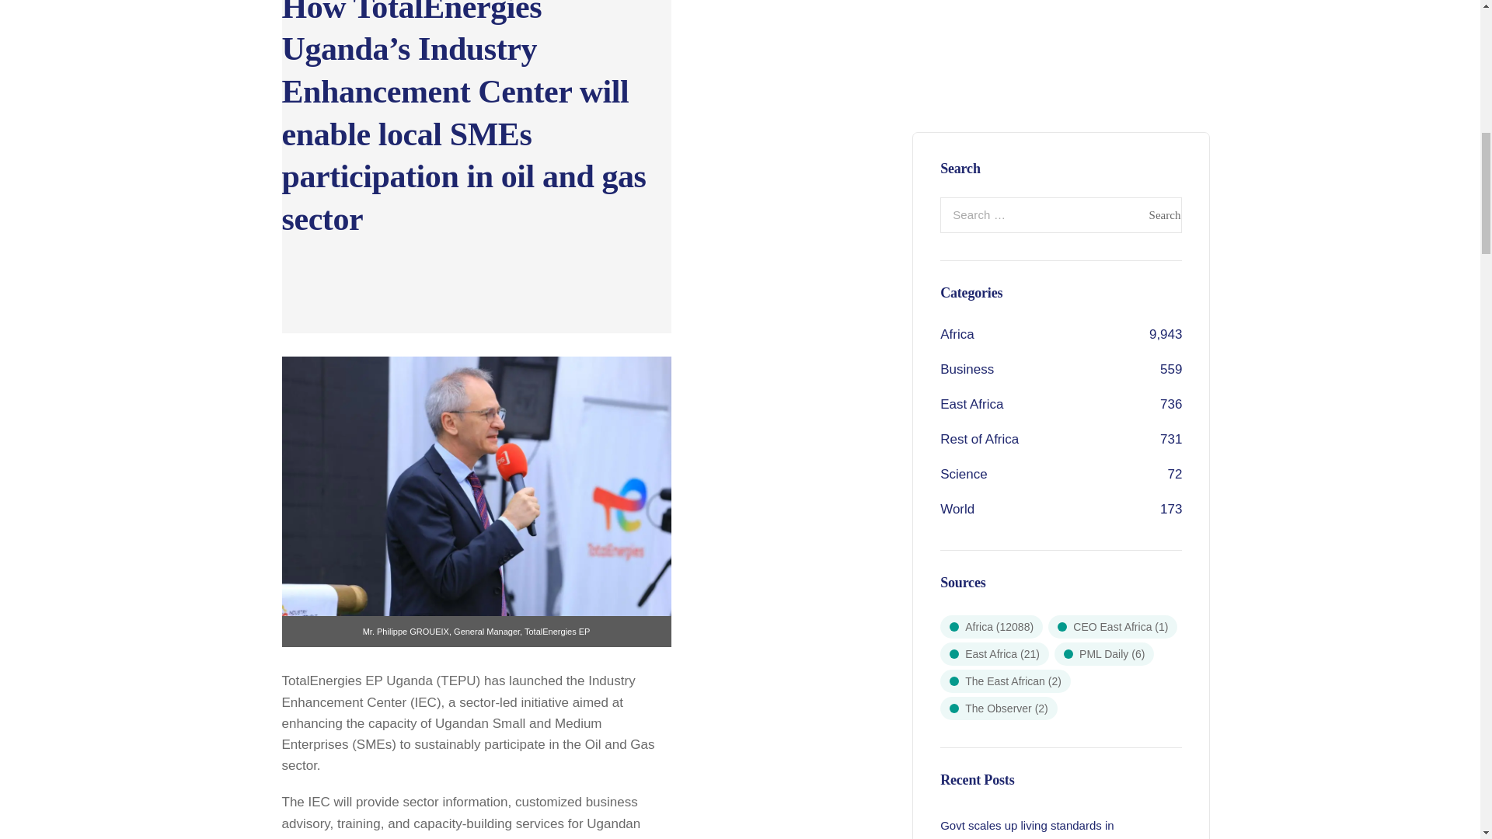  What do you see at coordinates (967, 92) in the screenshot?
I see `Business` at bounding box center [967, 92].